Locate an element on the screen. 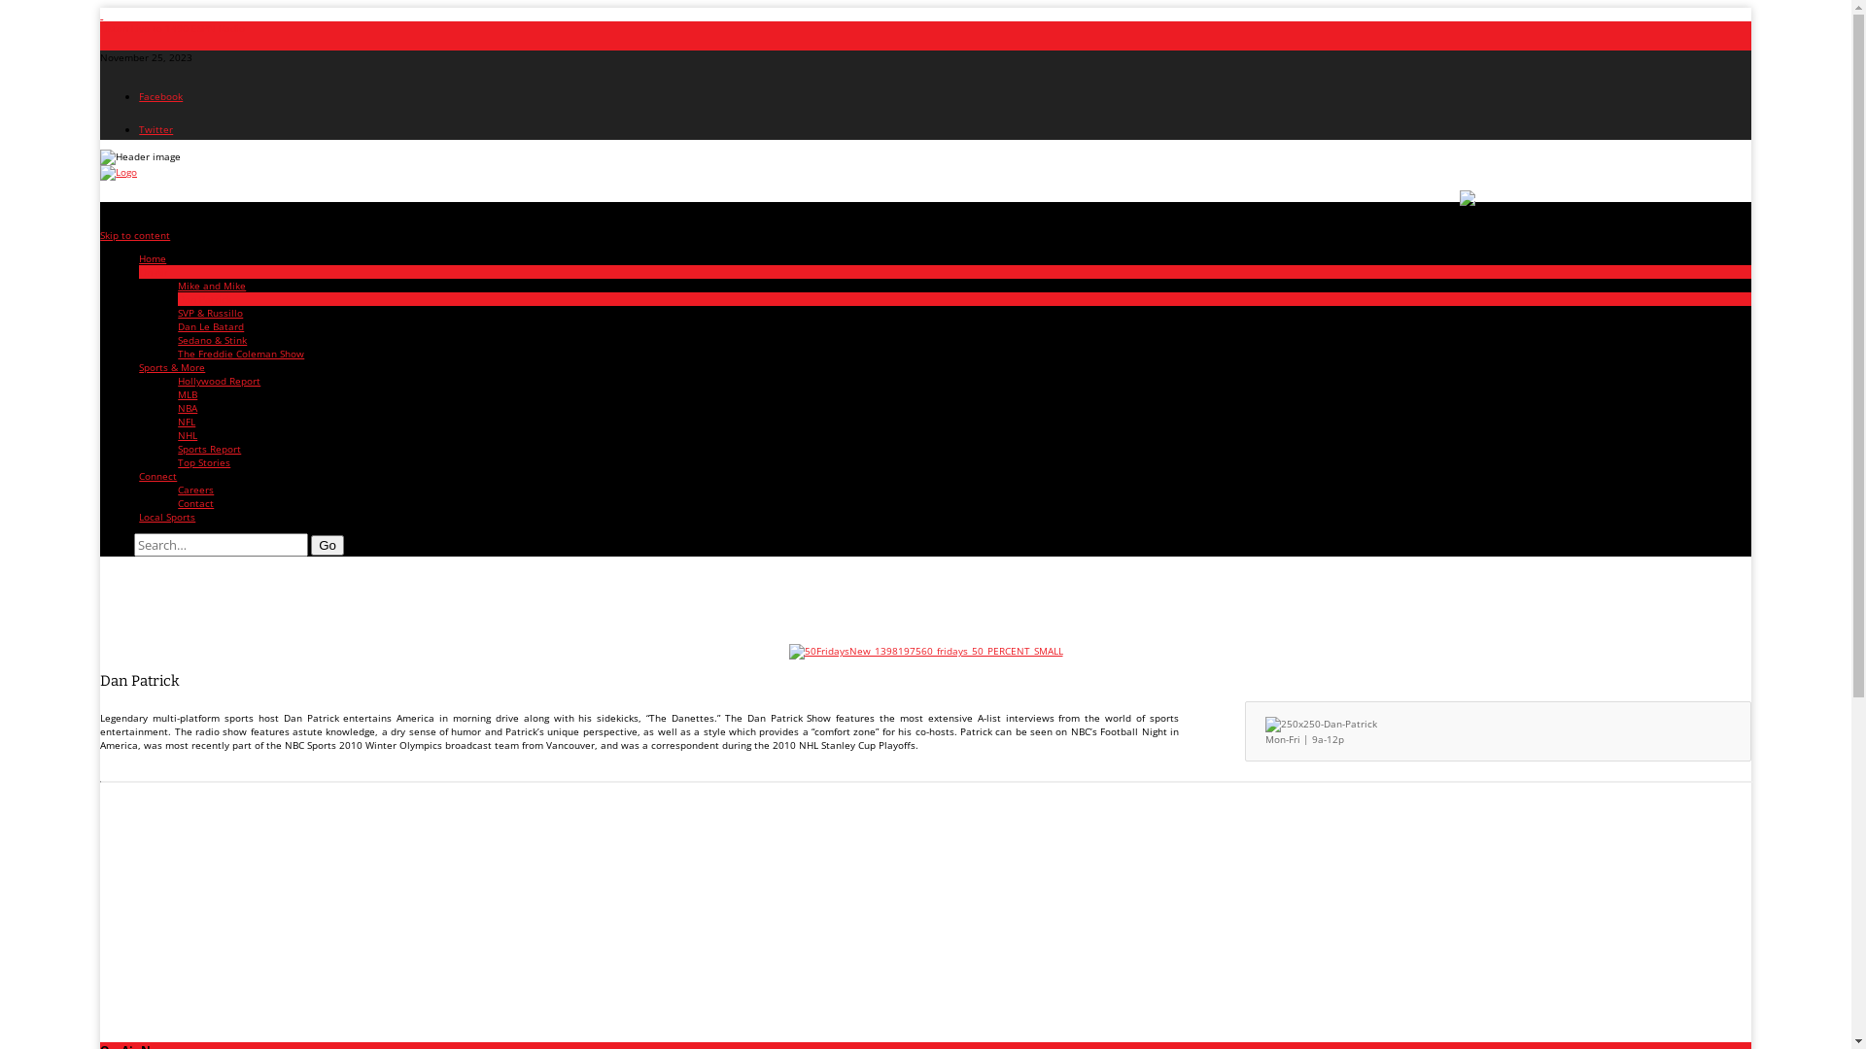 Image resolution: width=1866 pixels, height=1049 pixels. Twitter is located at coordinates (155, 129).